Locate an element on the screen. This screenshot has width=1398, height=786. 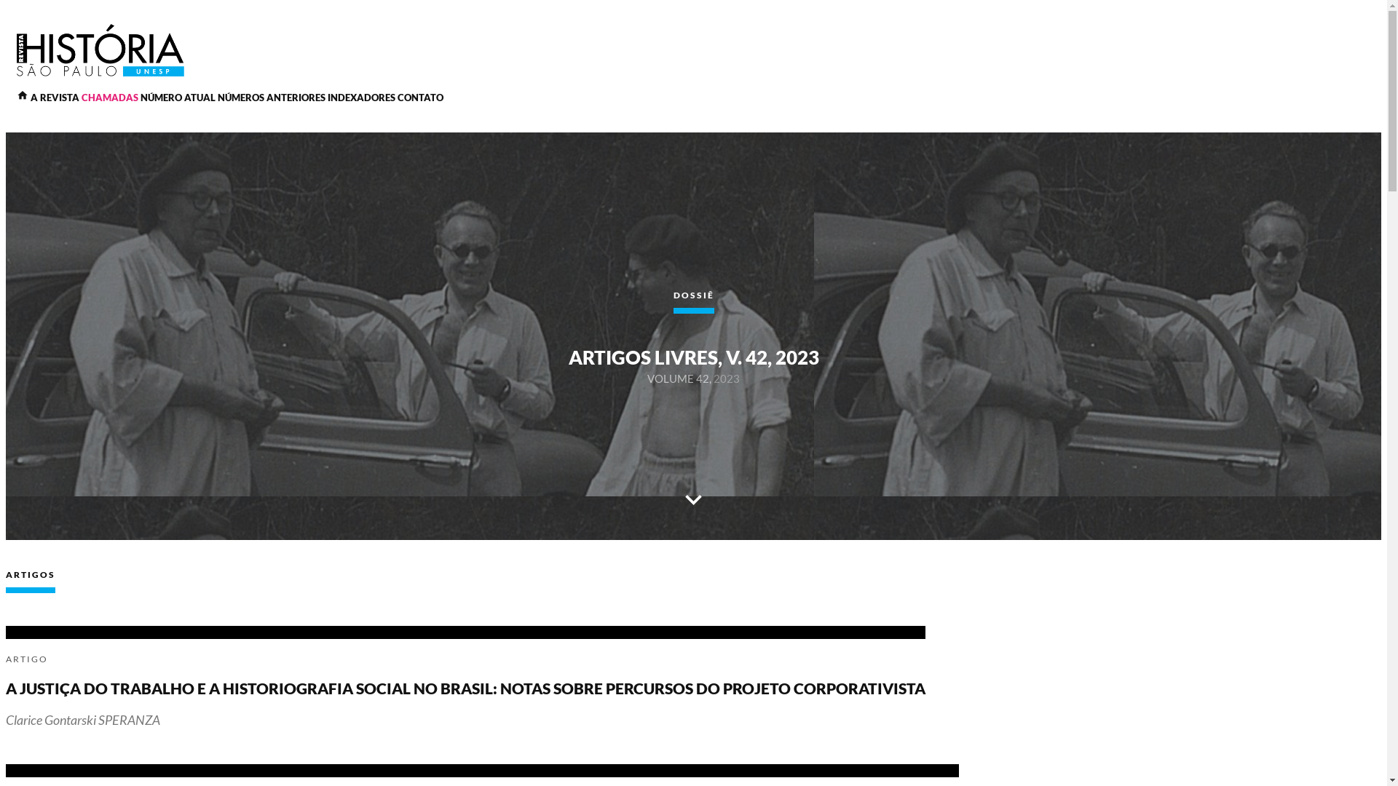
INDEXADORES is located at coordinates (361, 98).